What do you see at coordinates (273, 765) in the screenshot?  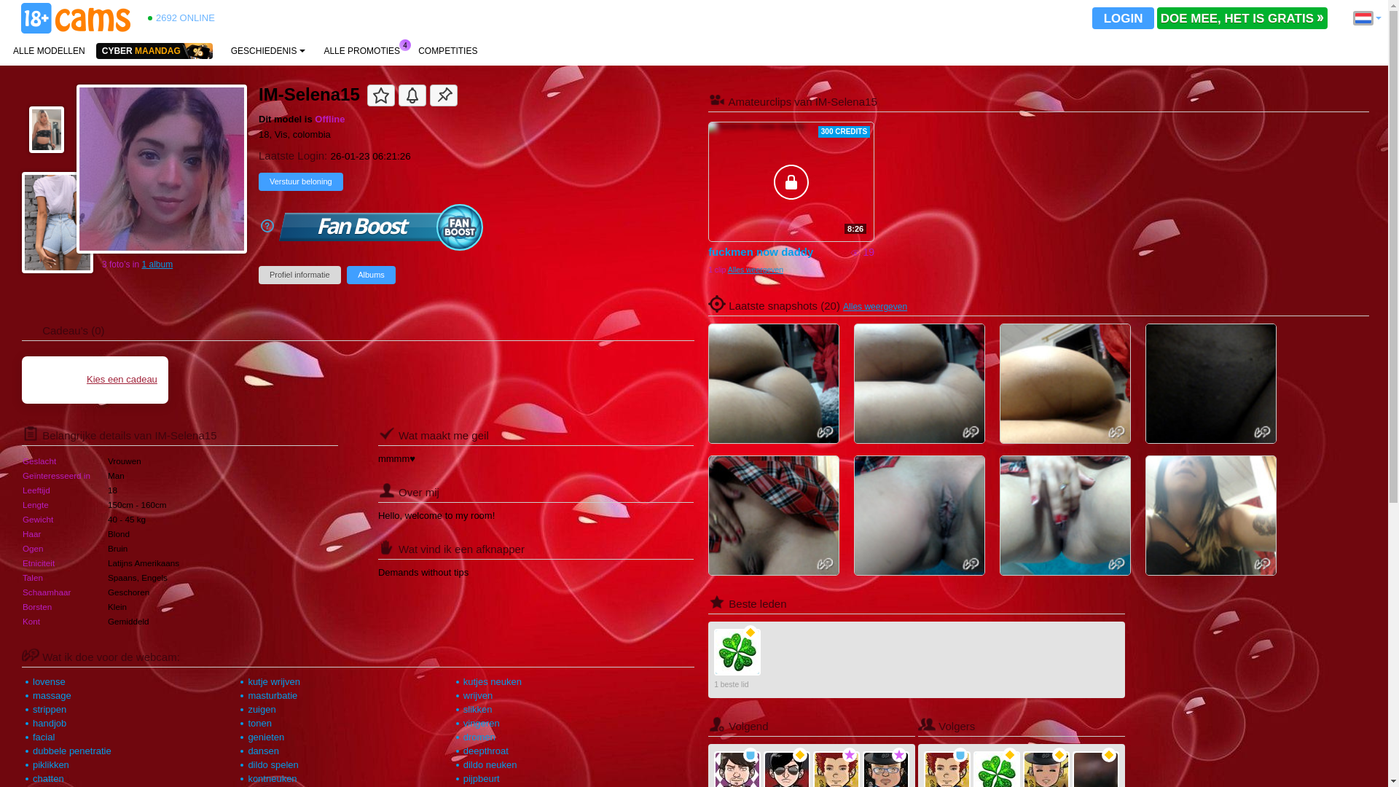 I see `dildo spelen` at bounding box center [273, 765].